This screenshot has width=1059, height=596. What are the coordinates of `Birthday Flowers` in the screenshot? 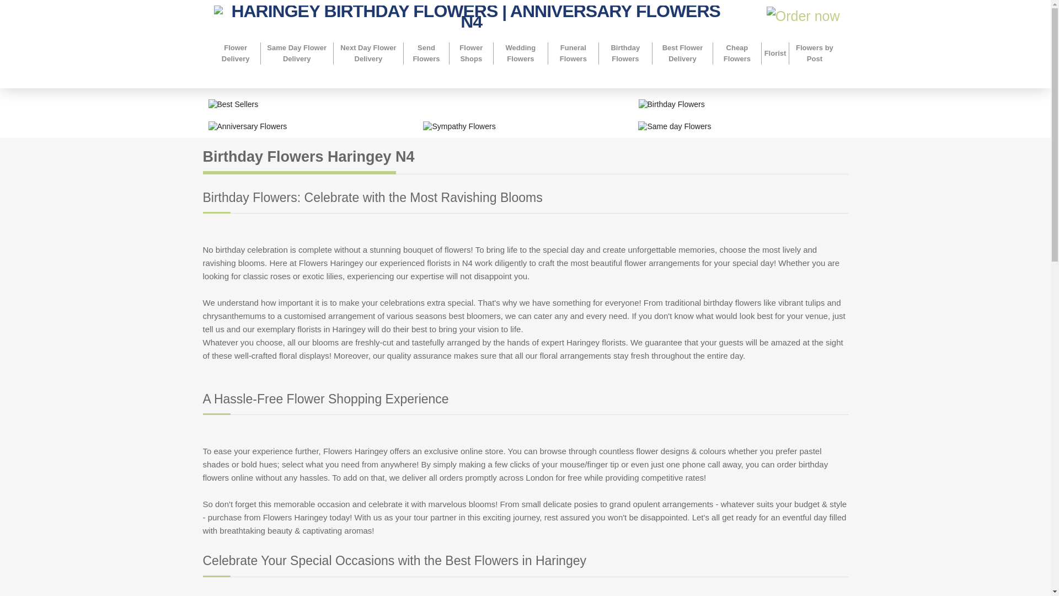 It's located at (625, 53).